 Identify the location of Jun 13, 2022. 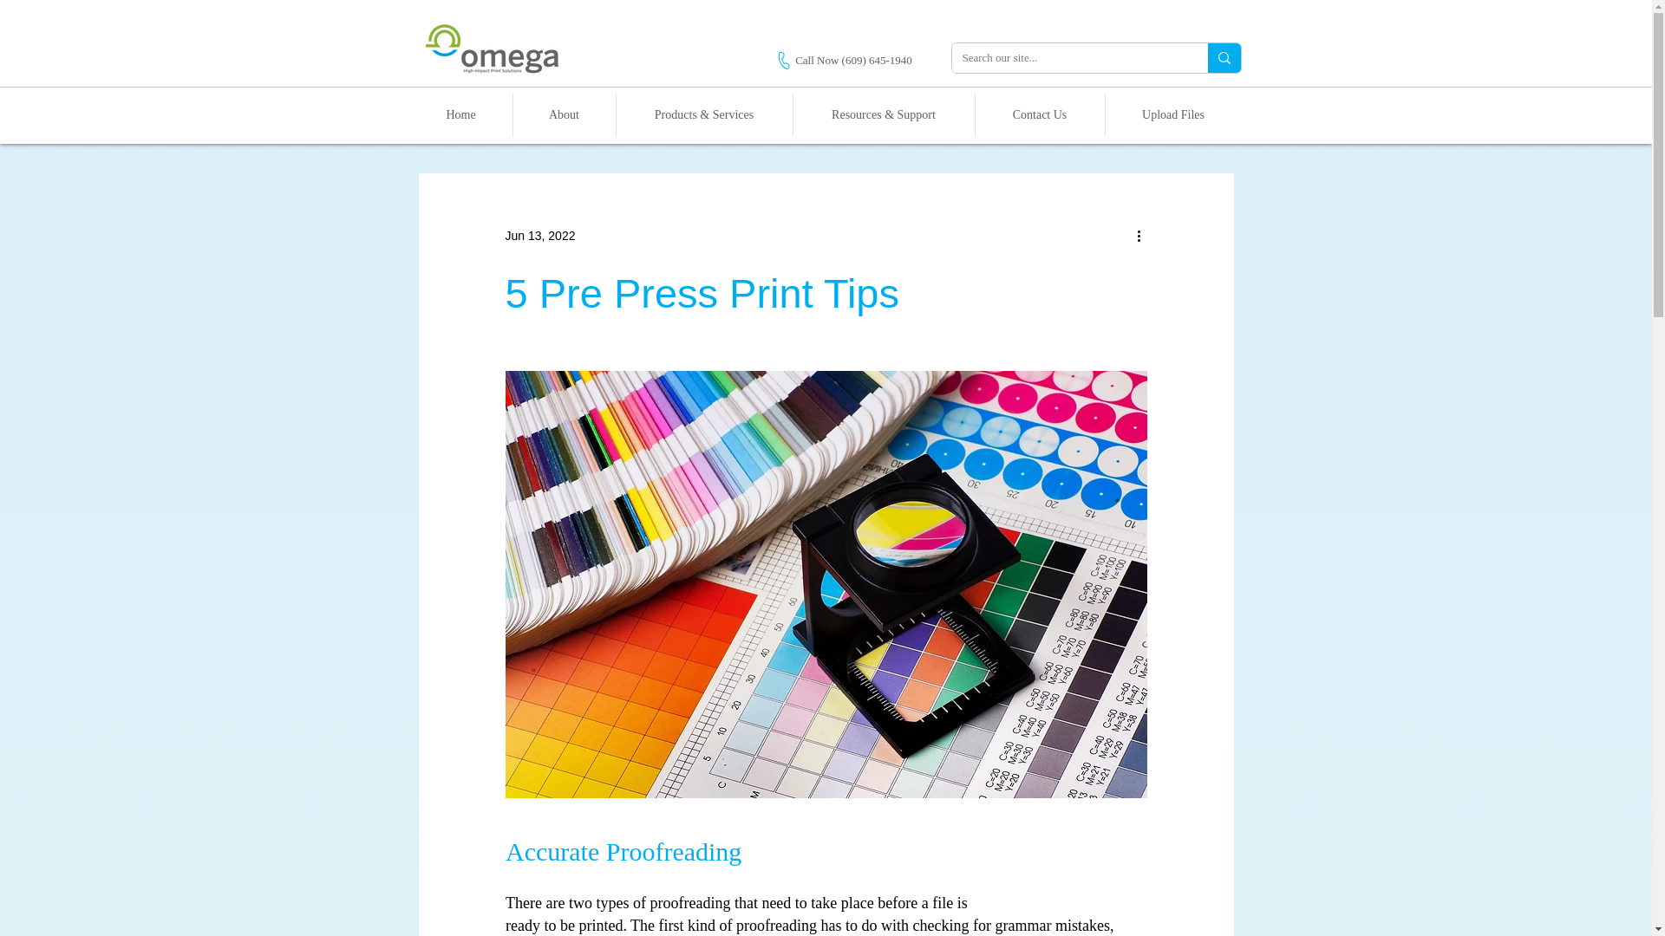
(539, 235).